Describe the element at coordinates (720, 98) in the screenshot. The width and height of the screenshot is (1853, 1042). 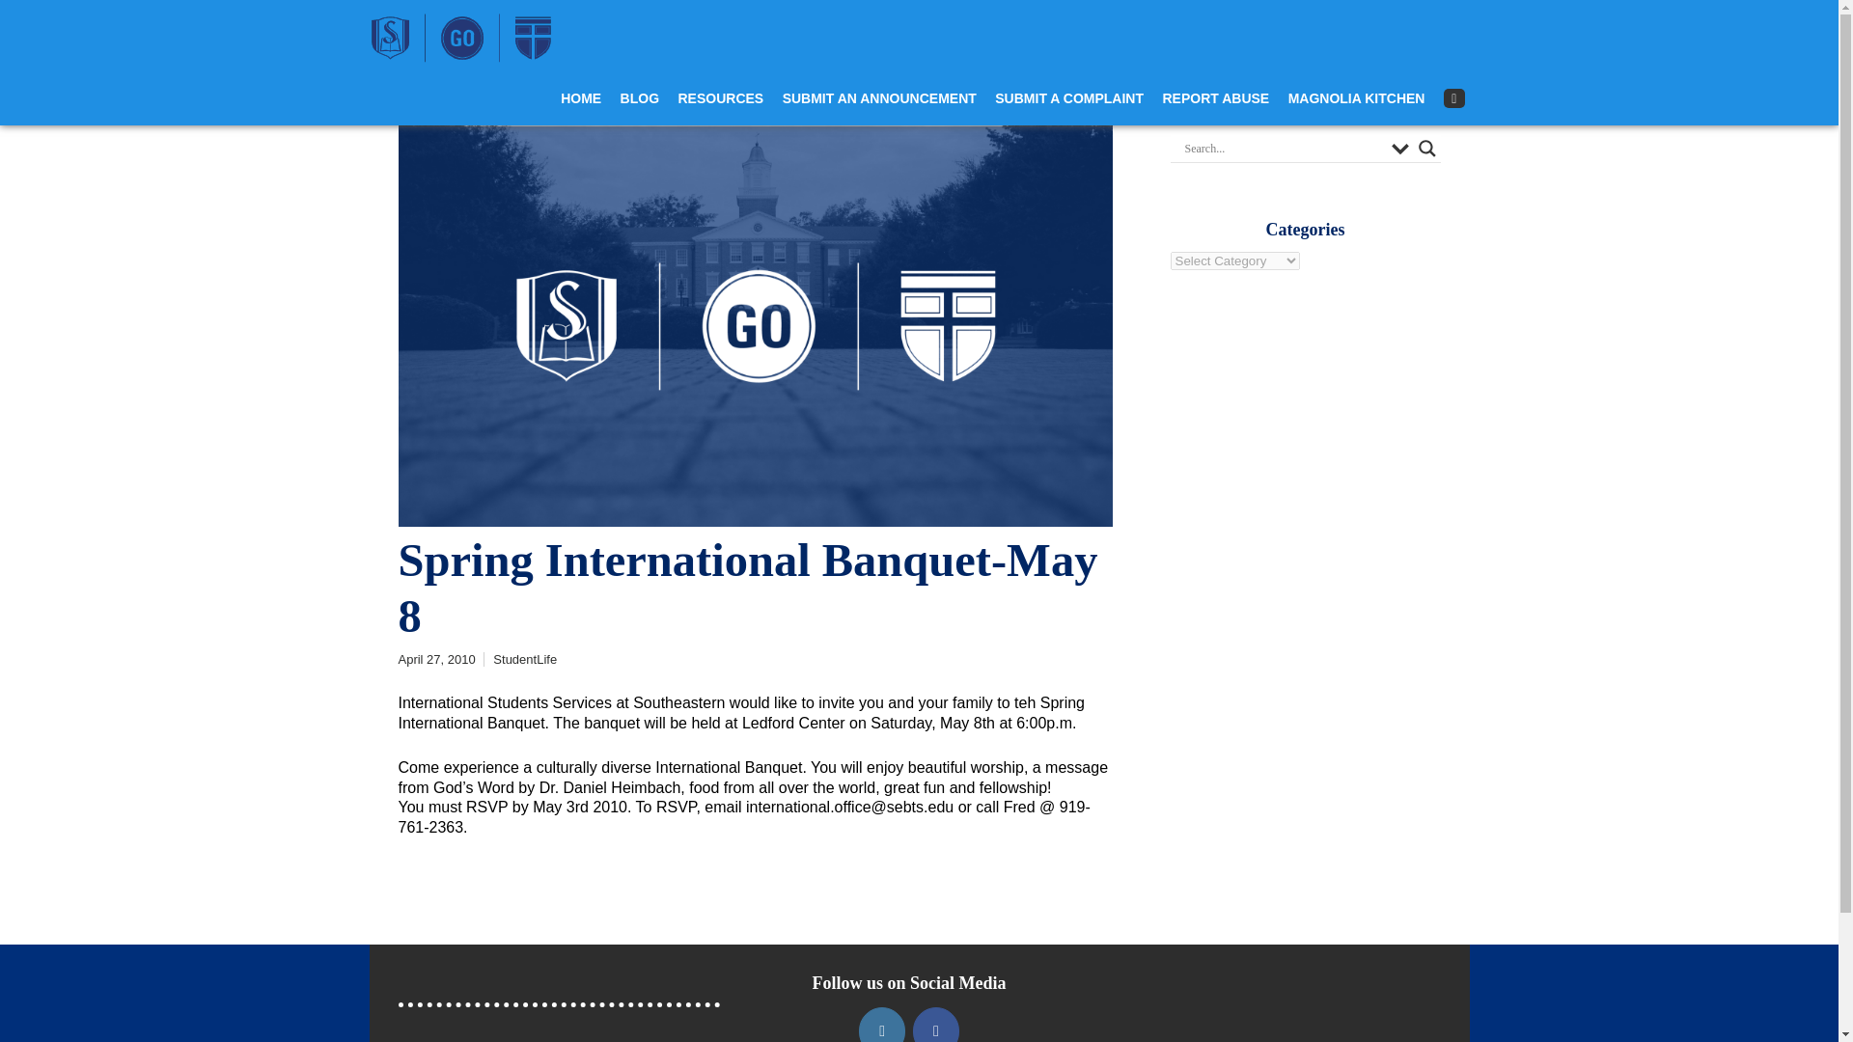
I see `RESOURCES` at that location.